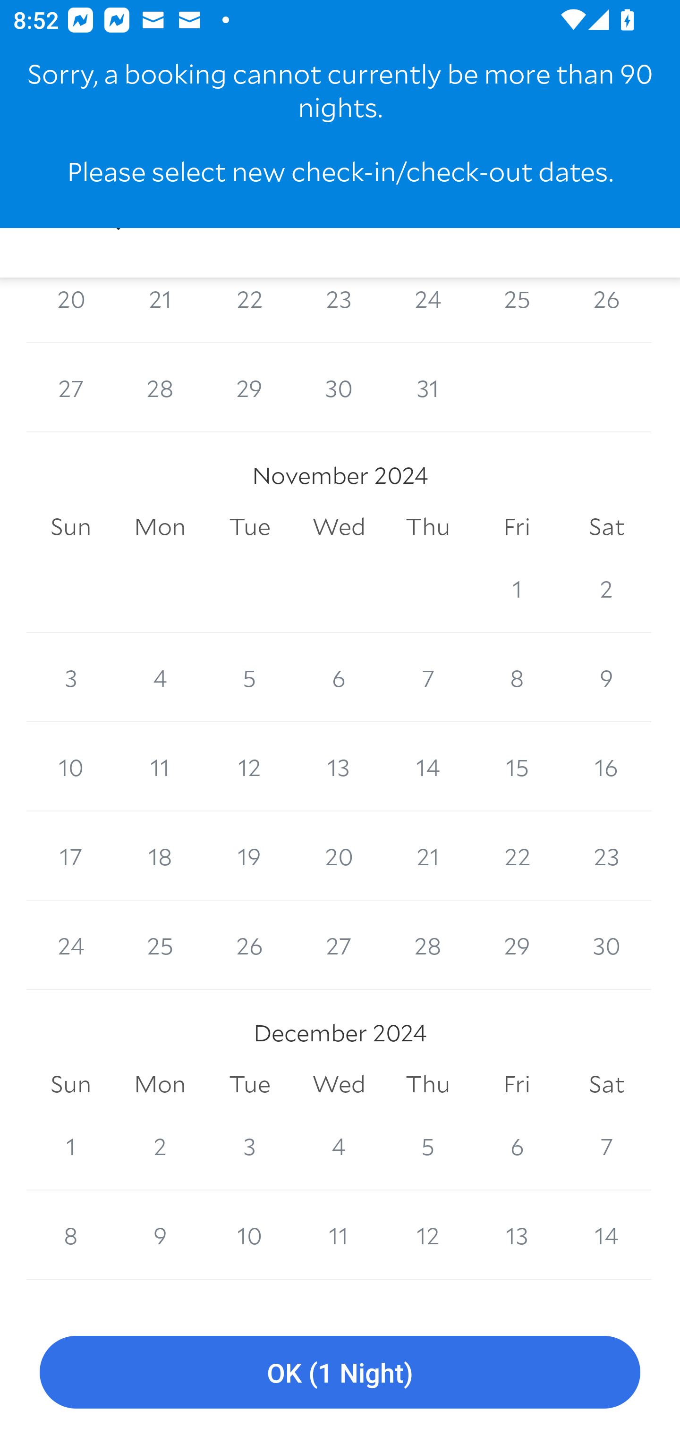 The width and height of the screenshot is (680, 1435). What do you see at coordinates (249, 677) in the screenshot?
I see `5 5 November 2024` at bounding box center [249, 677].